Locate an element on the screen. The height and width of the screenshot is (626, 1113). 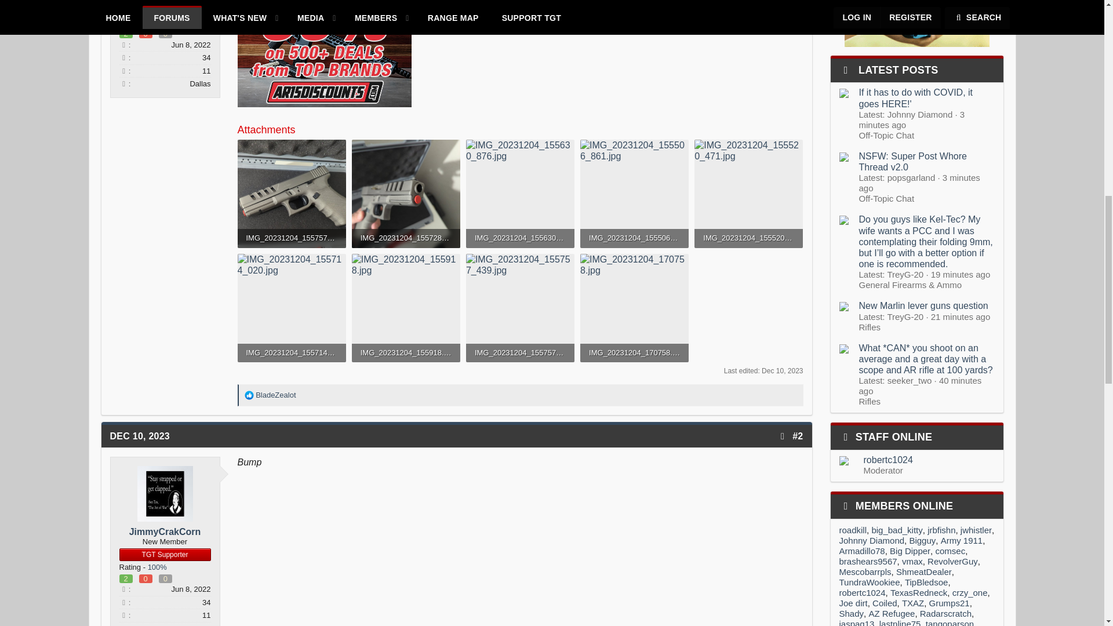
Dec 10, 2023 at 8:27 AM is located at coordinates (781, 370).